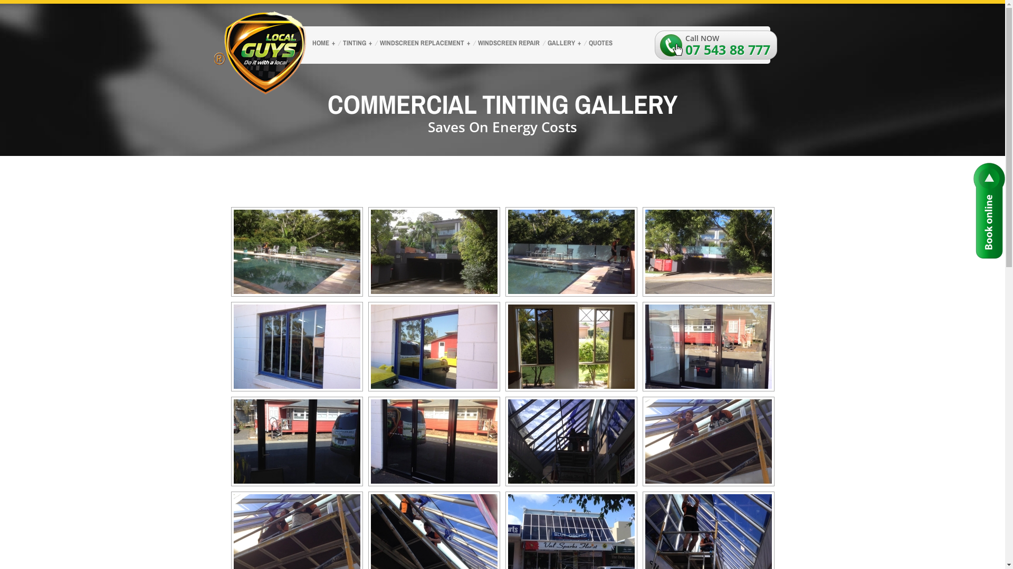 The width and height of the screenshot is (1013, 569). I want to click on QUOTES, so click(599, 45).